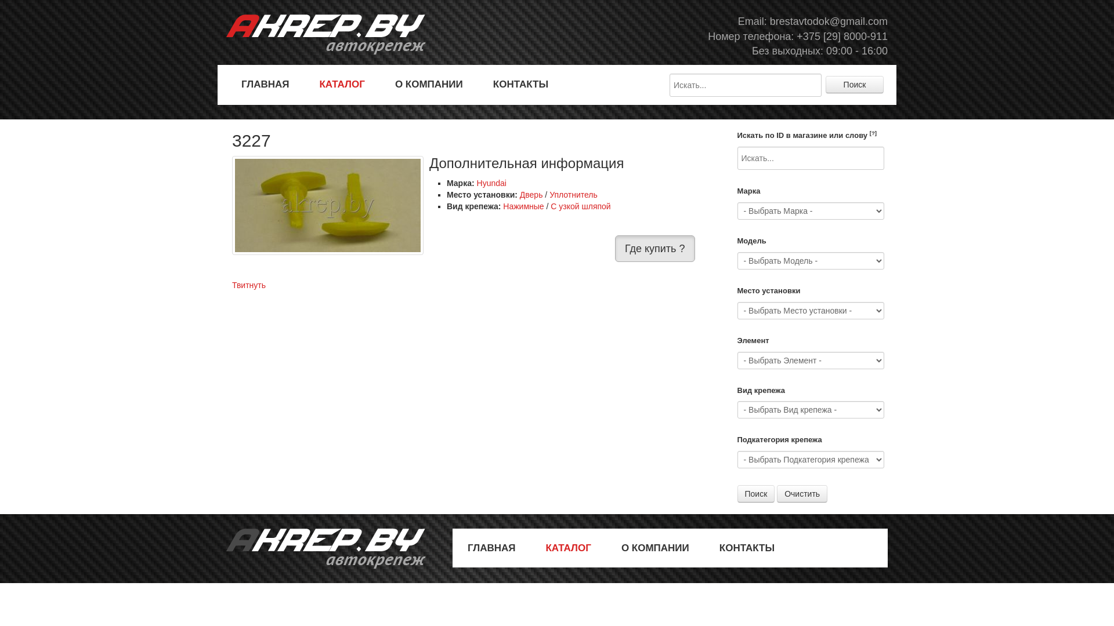  Describe the element at coordinates (492, 183) in the screenshot. I see `Hyundai` at that location.